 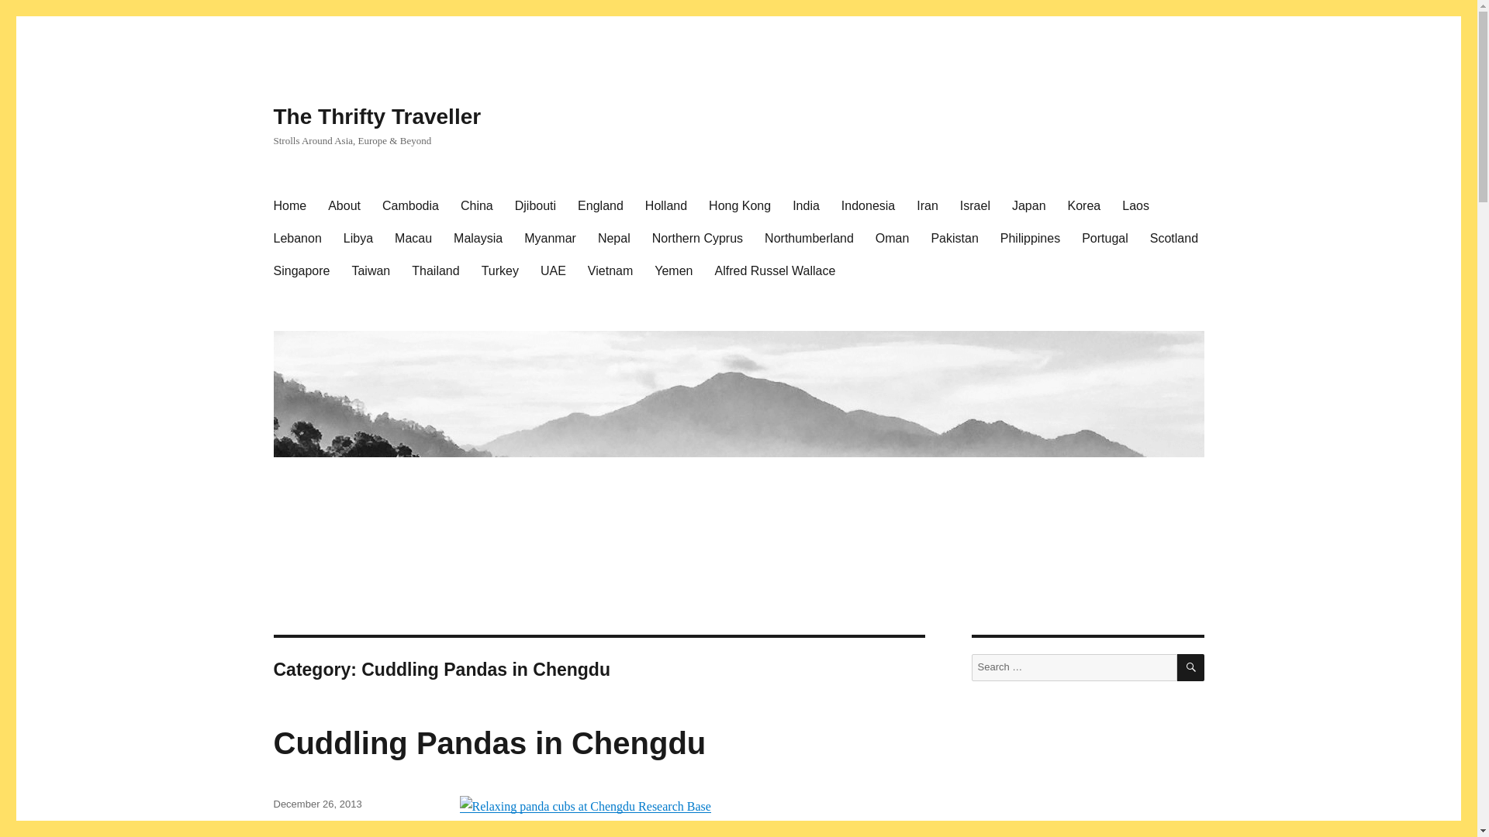 I want to click on Lebanon, so click(x=296, y=239).